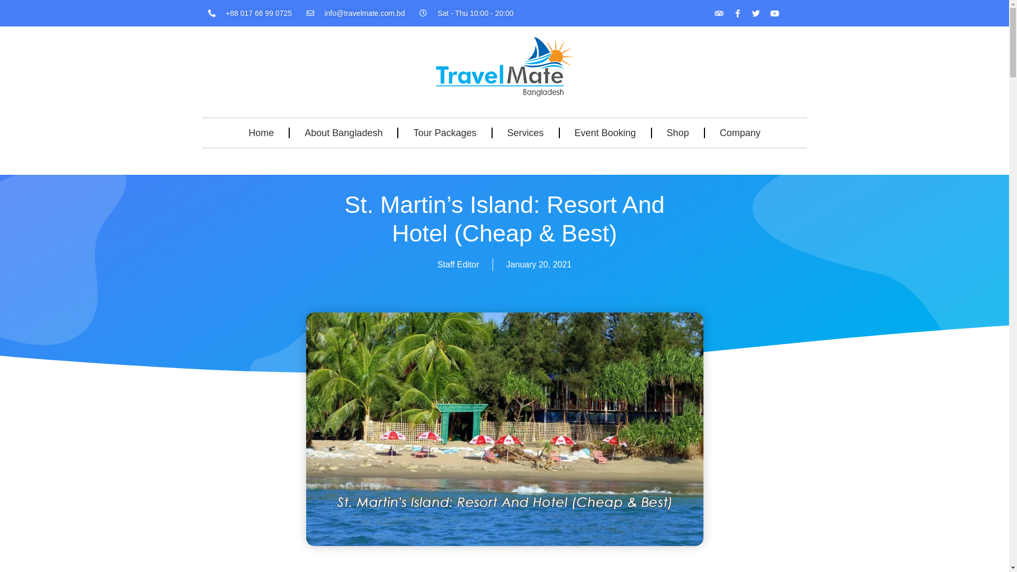  What do you see at coordinates (261, 133) in the screenshot?
I see `Home` at bounding box center [261, 133].